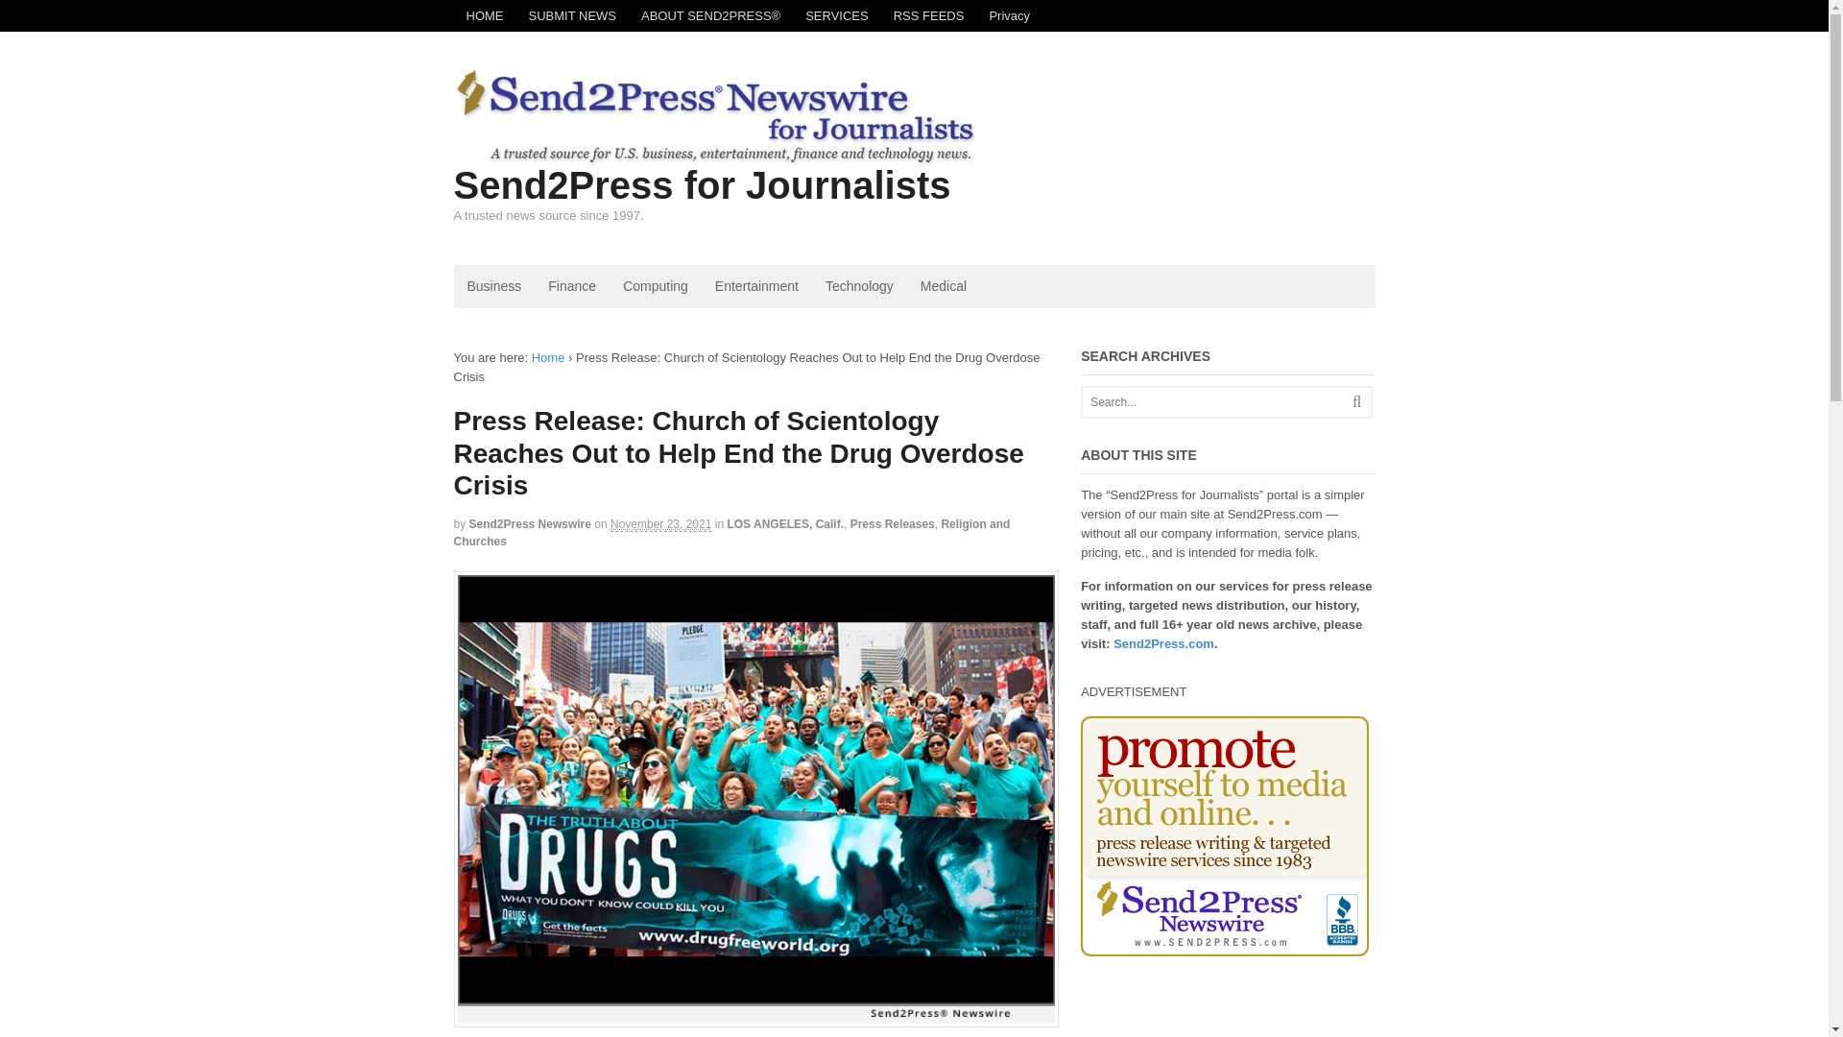  What do you see at coordinates (572, 15) in the screenshot?
I see `SUBMIT NEWS` at bounding box center [572, 15].